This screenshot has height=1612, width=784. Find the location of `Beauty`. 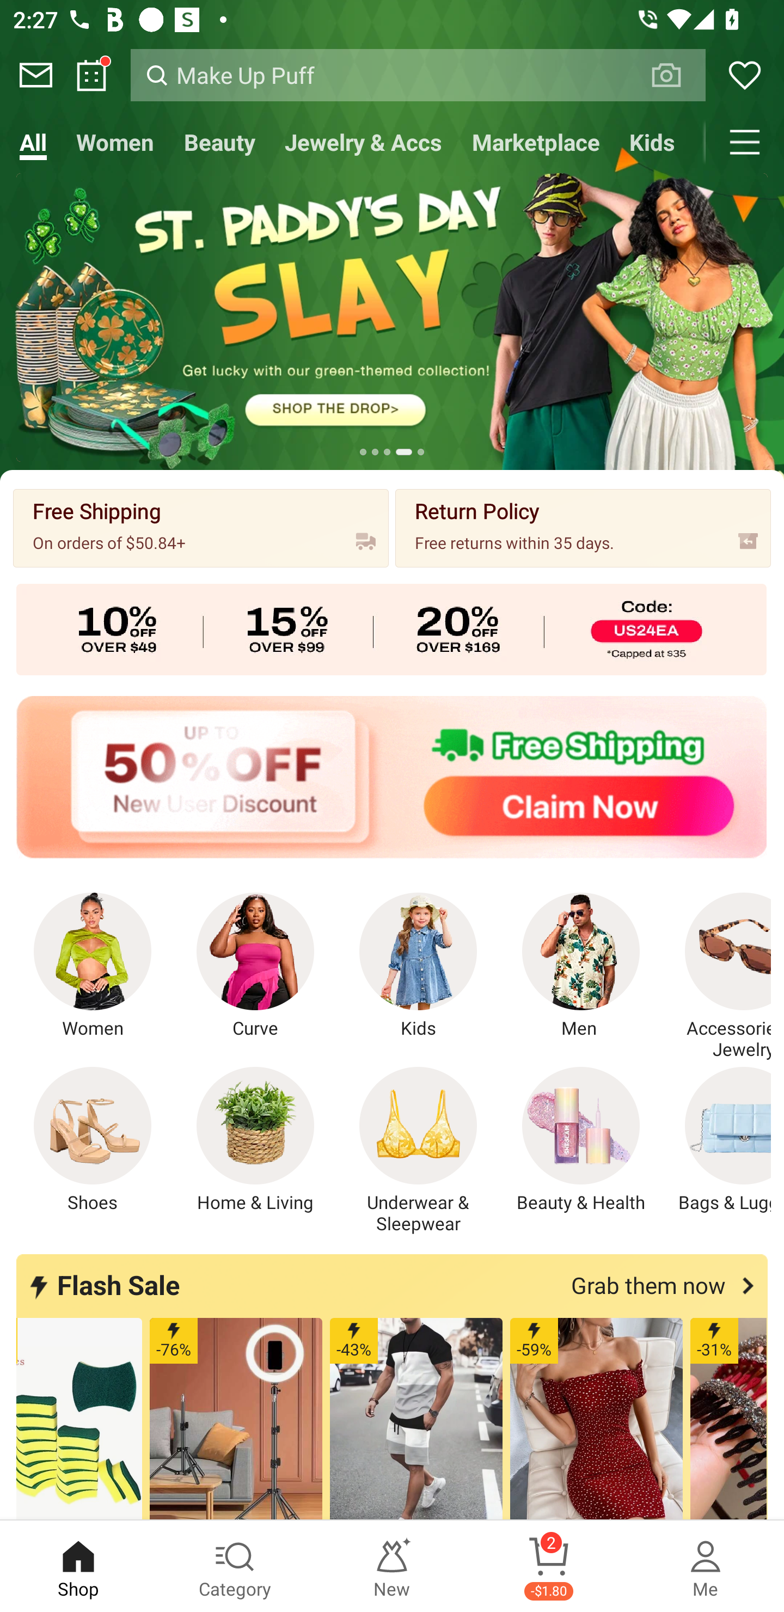

Beauty is located at coordinates (219, 142).